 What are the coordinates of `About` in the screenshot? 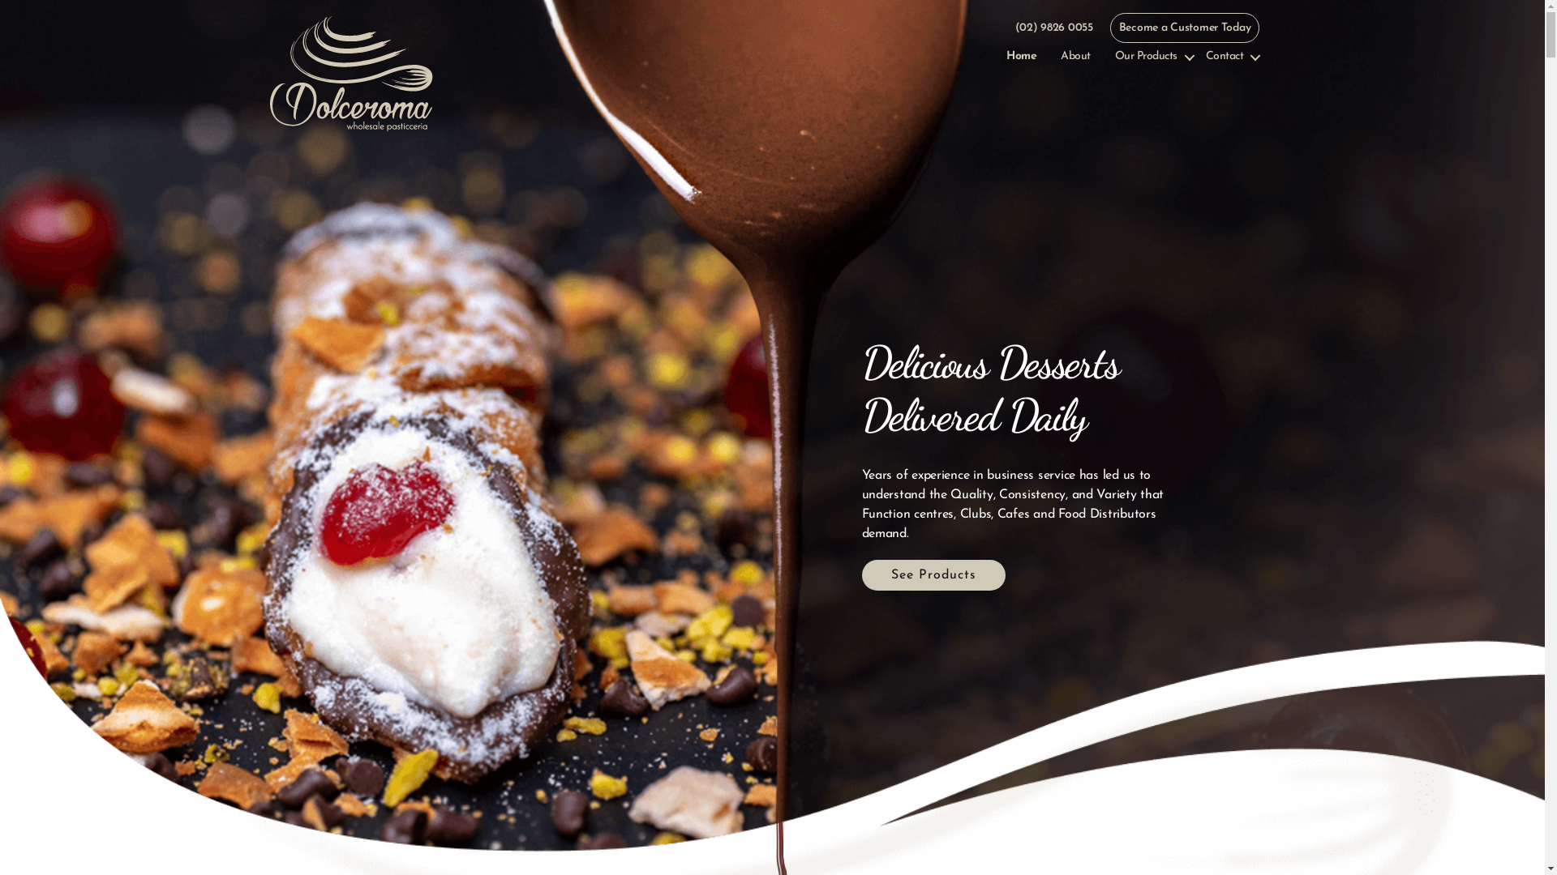 It's located at (1075, 57).